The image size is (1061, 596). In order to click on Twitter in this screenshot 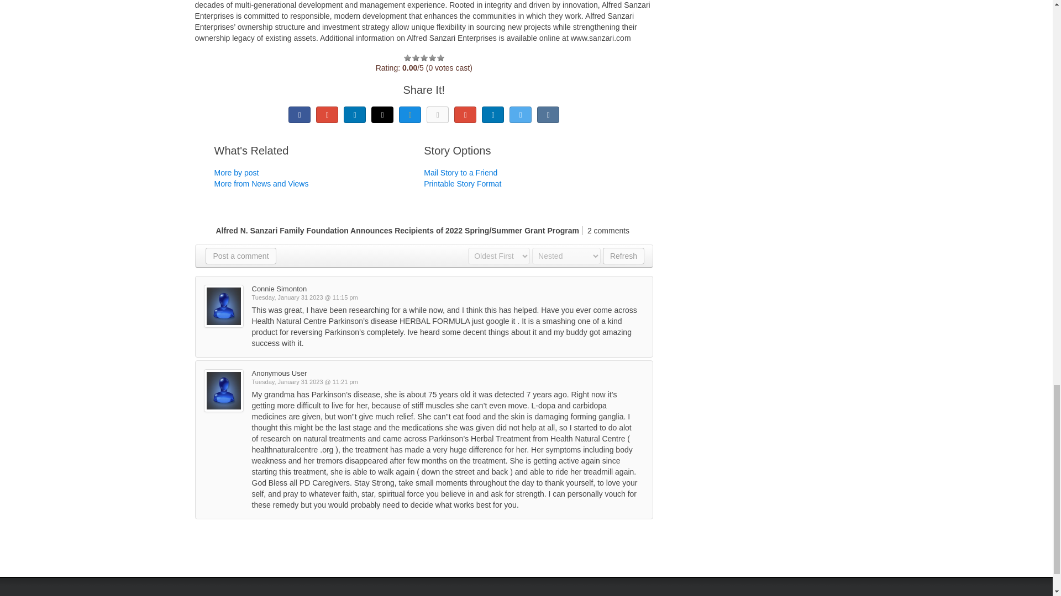, I will do `click(520, 115)`.